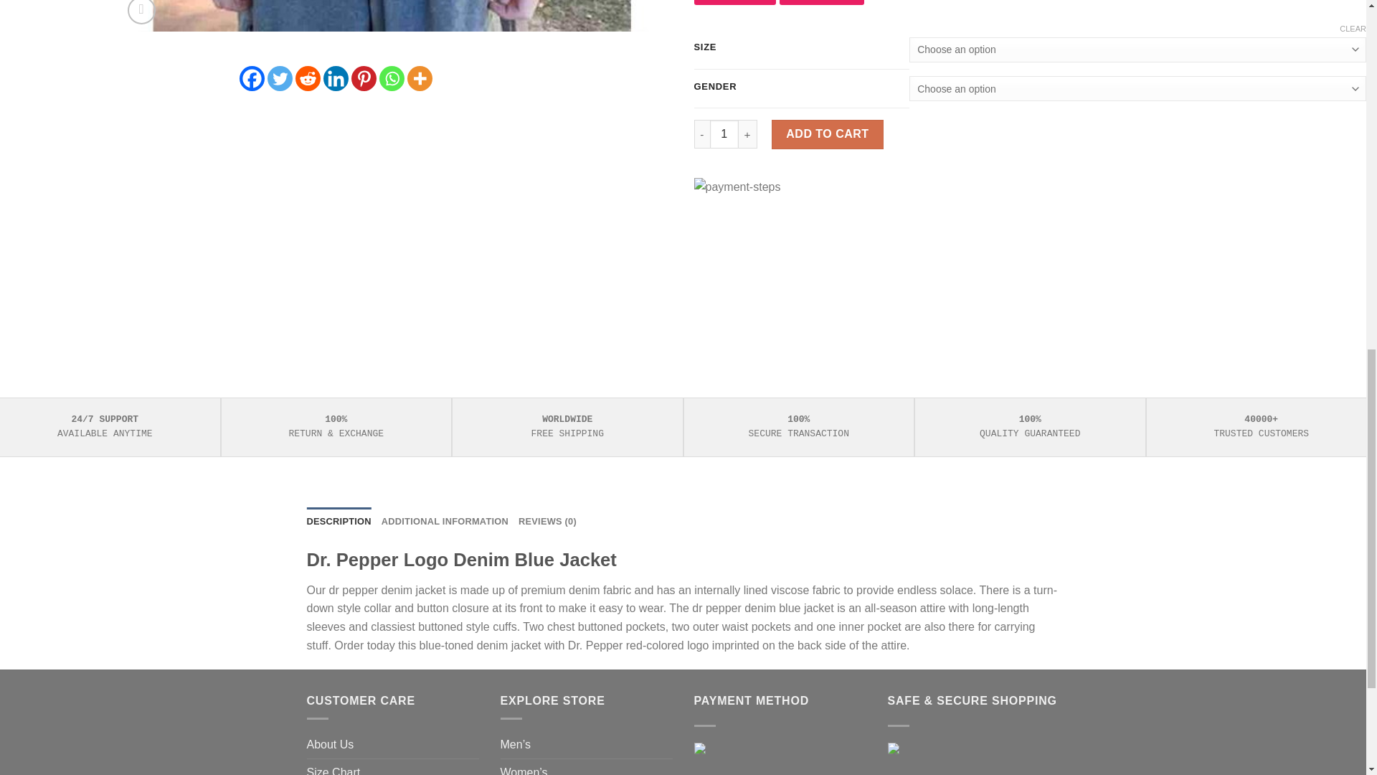 Image resolution: width=1377 pixels, height=775 pixels. I want to click on dr-pepper-blue-denim-jacket, so click(938, 16).